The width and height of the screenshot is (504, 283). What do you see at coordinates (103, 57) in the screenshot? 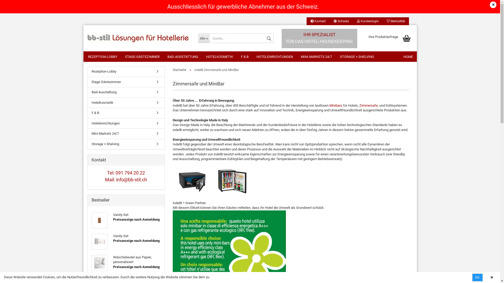
I see `REZEPTION-LOBBY` at bounding box center [103, 57].